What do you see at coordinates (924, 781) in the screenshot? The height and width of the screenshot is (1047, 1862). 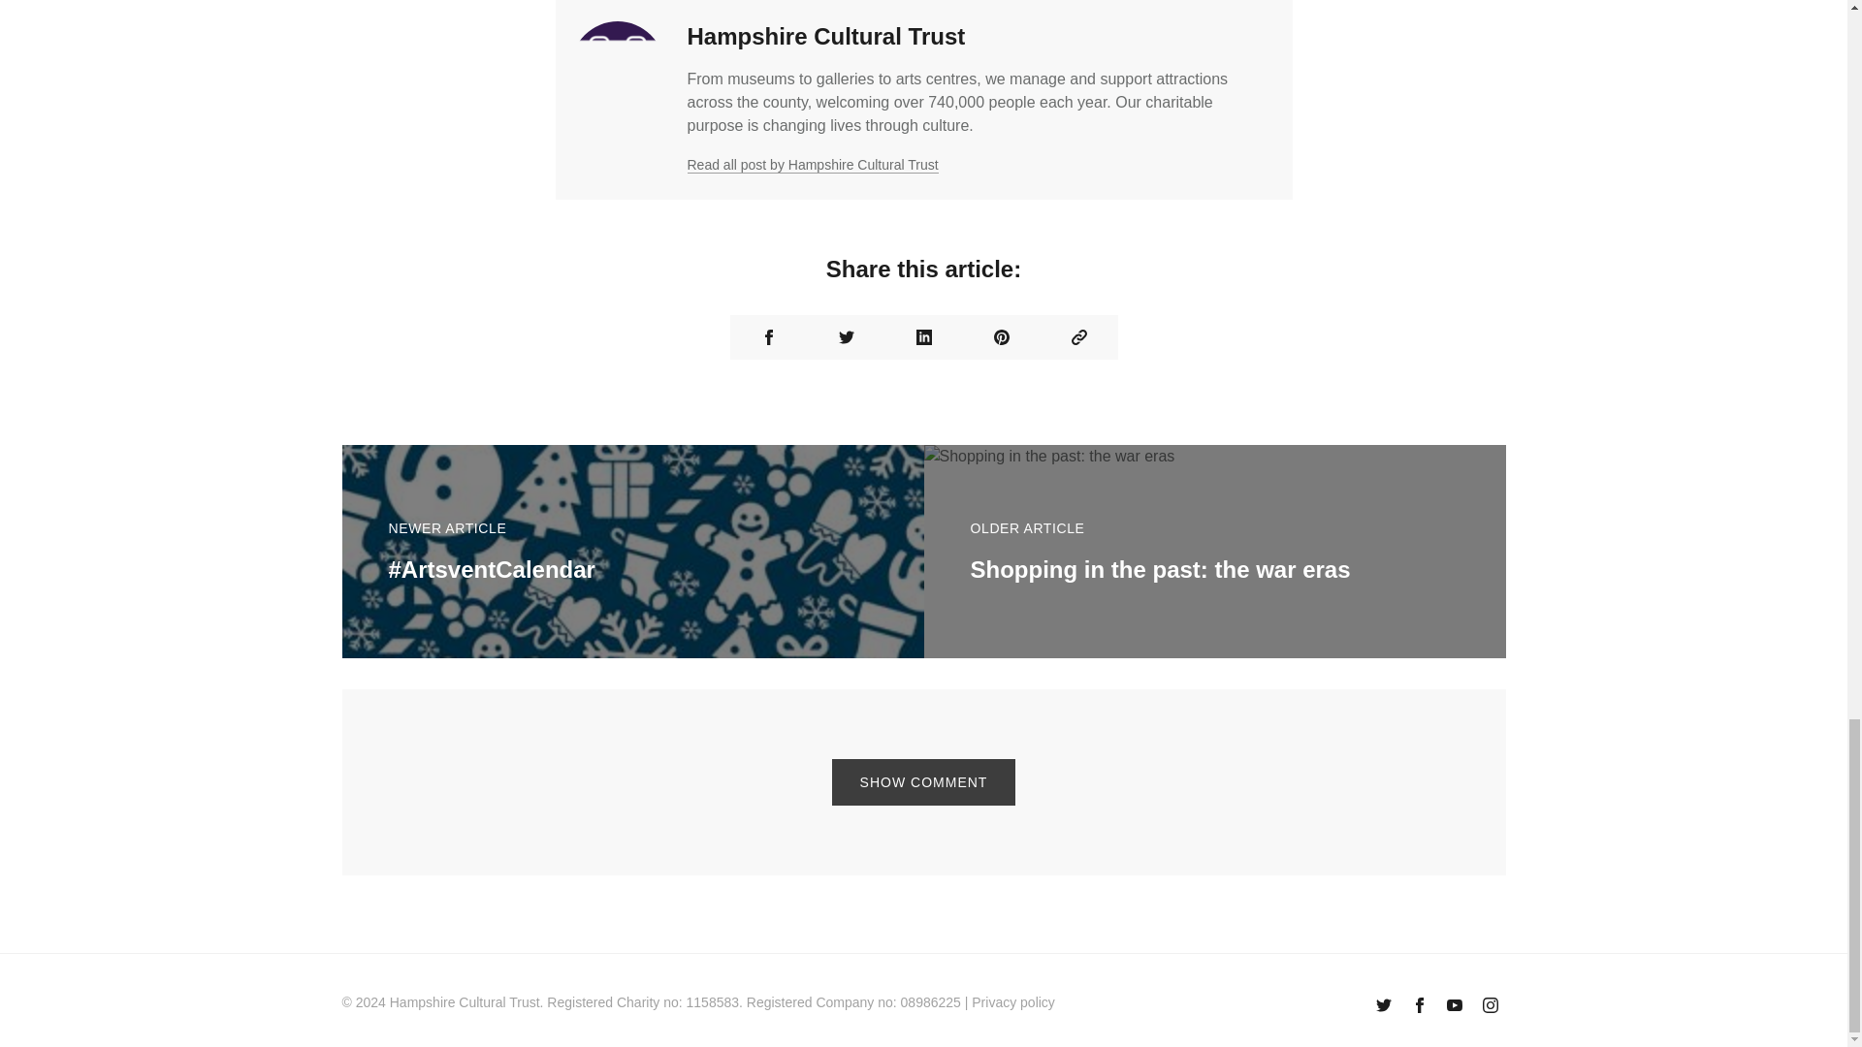 I see `SHOW COMMENT` at bounding box center [924, 781].